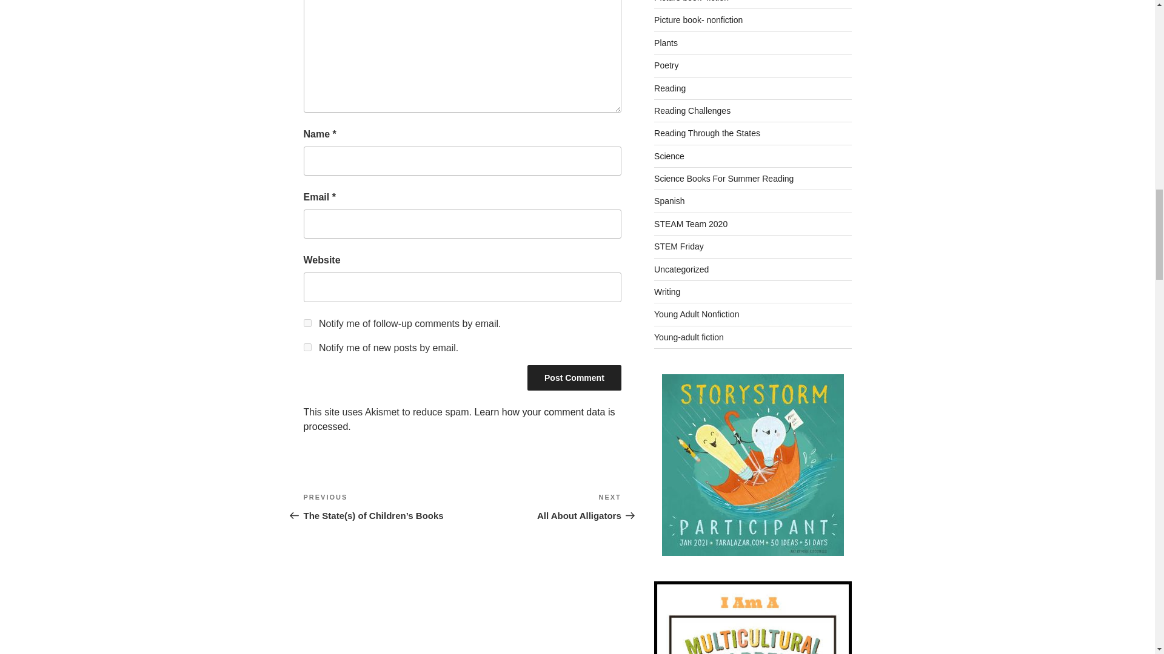  Describe the element at coordinates (574, 377) in the screenshot. I see `Post Comment` at that location.